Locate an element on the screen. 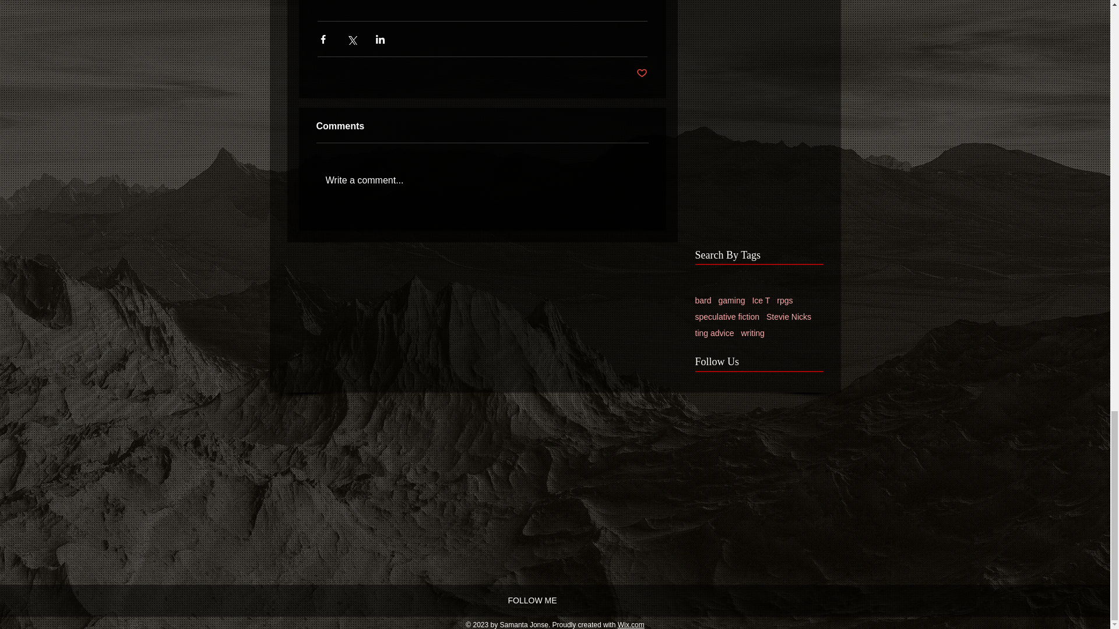 The width and height of the screenshot is (1119, 629). gaming is located at coordinates (731, 300).